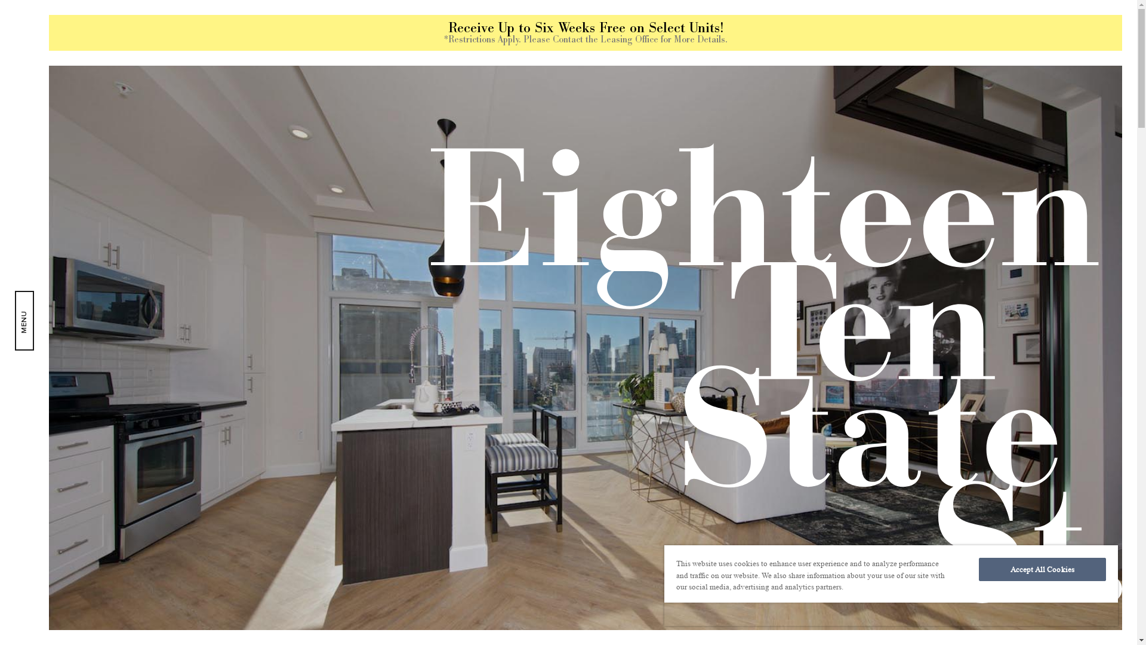  I want to click on SCHEDULE A TOUR, so click(868, 411).